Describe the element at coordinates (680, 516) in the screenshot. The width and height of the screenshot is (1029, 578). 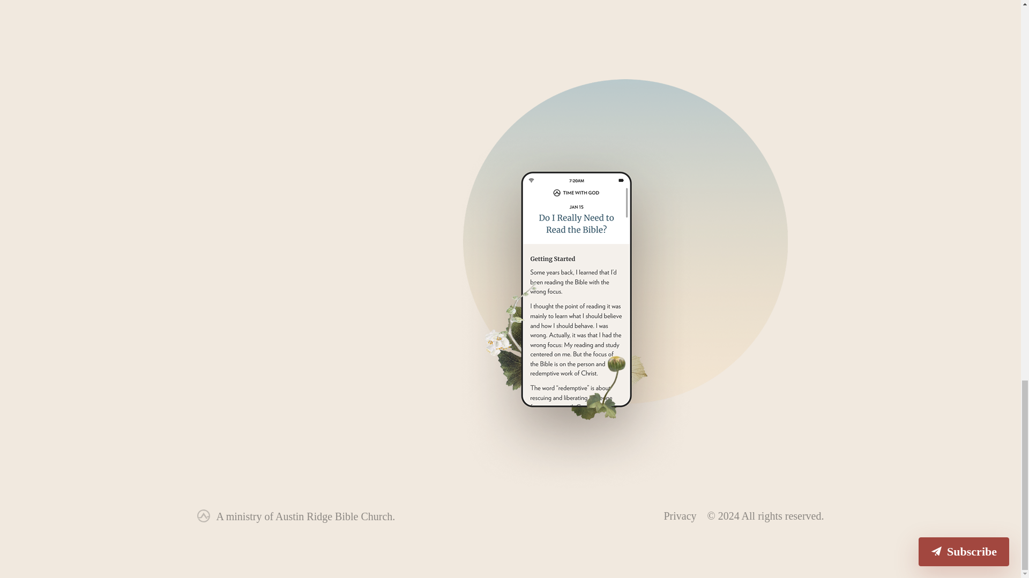
I see `Privacy` at that location.